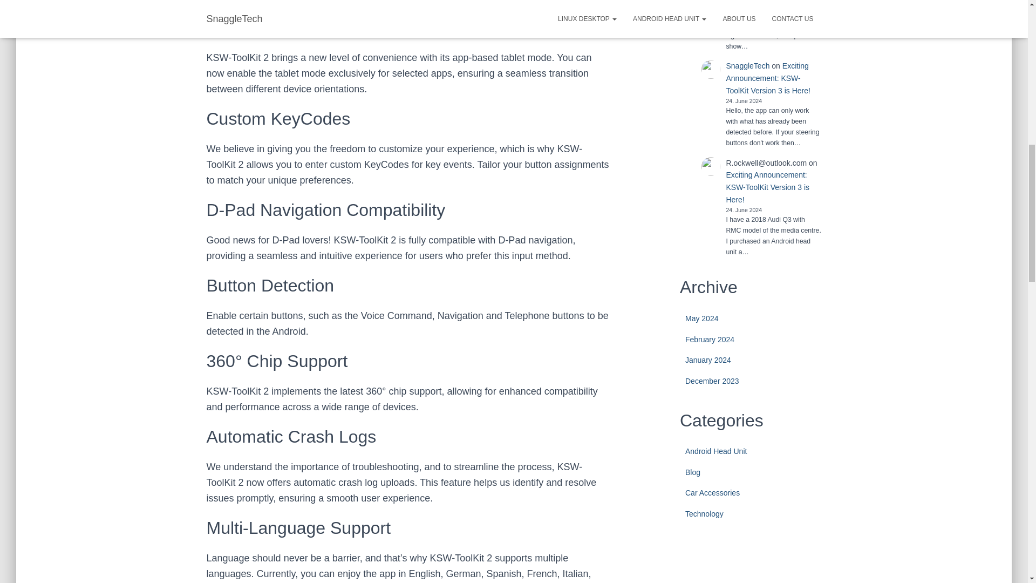 The height and width of the screenshot is (583, 1036). What do you see at coordinates (767, 187) in the screenshot?
I see `Exciting Announcement: KSW-ToolKit Version 3 is Here!` at bounding box center [767, 187].